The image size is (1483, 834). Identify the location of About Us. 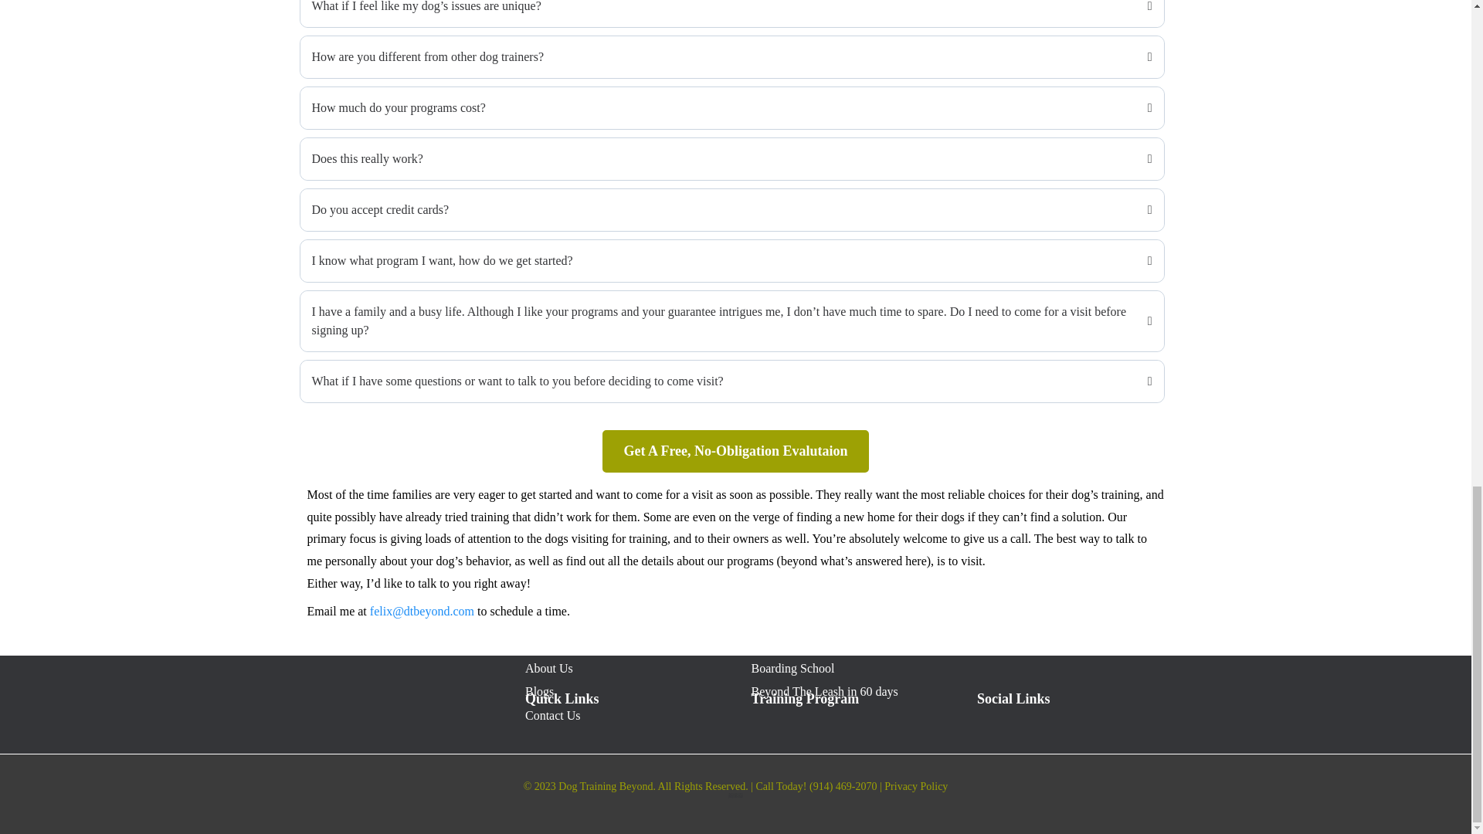
(548, 668).